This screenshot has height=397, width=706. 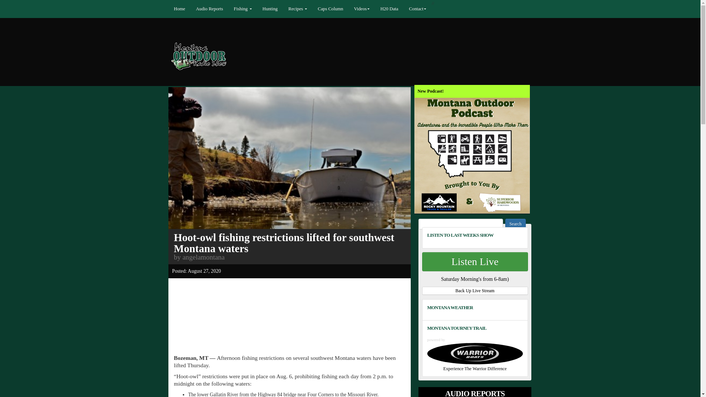 What do you see at coordinates (290, 337) in the screenshot?
I see `Advertisement` at bounding box center [290, 337].